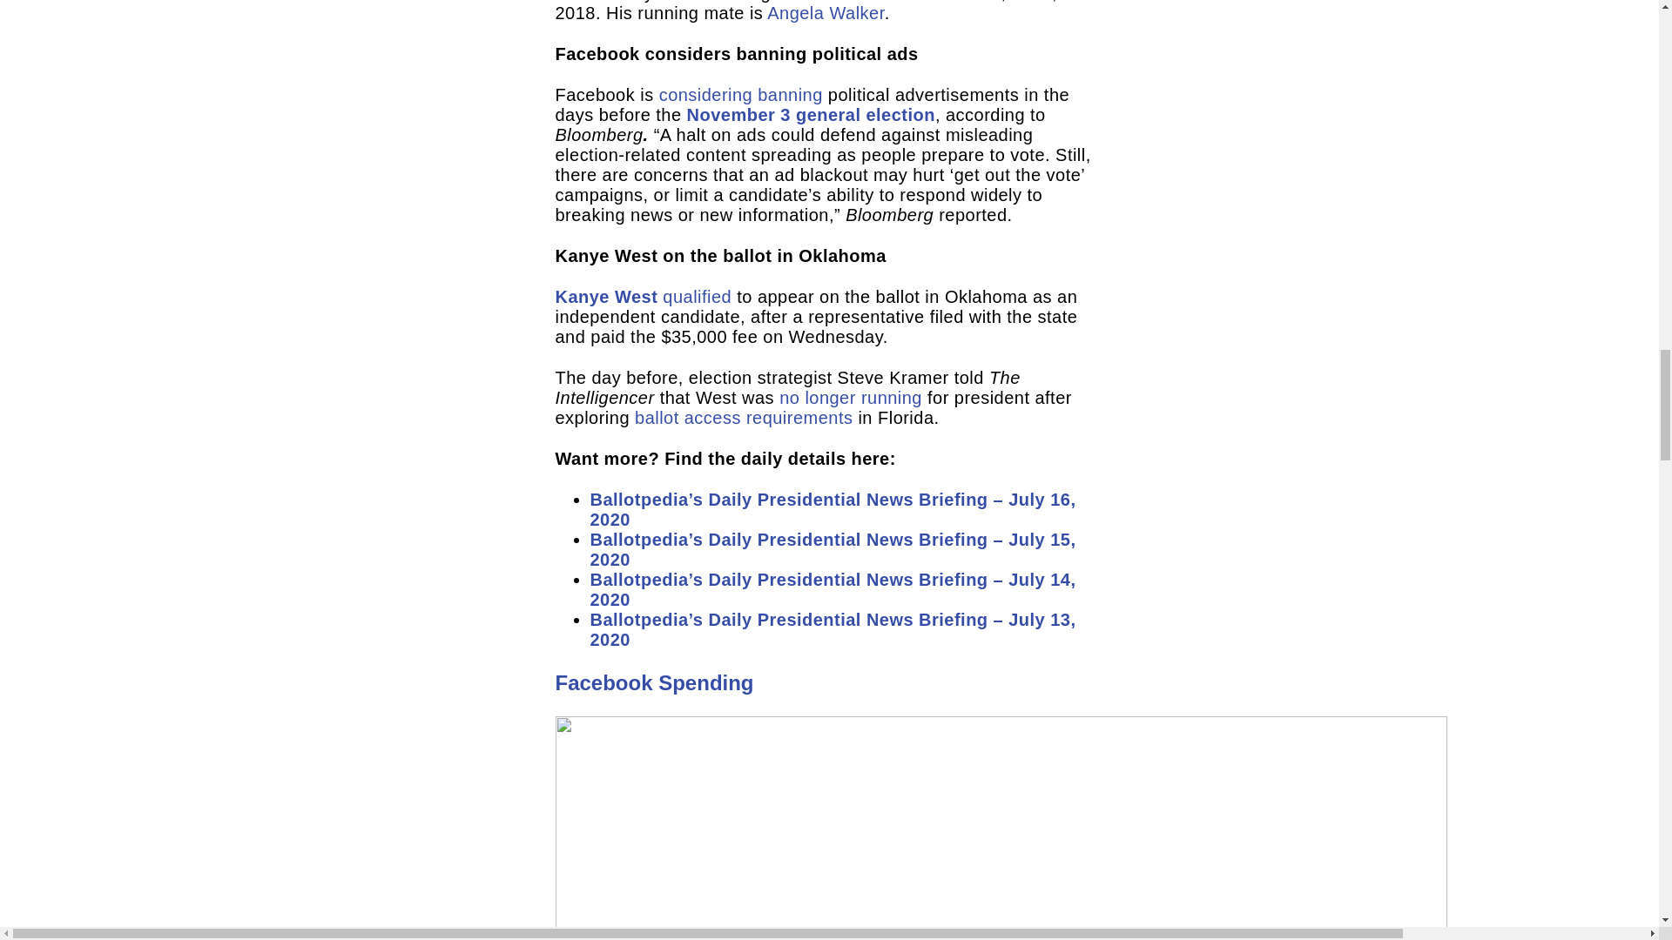 The image size is (1672, 940). What do you see at coordinates (697, 297) in the screenshot?
I see `qualified` at bounding box center [697, 297].